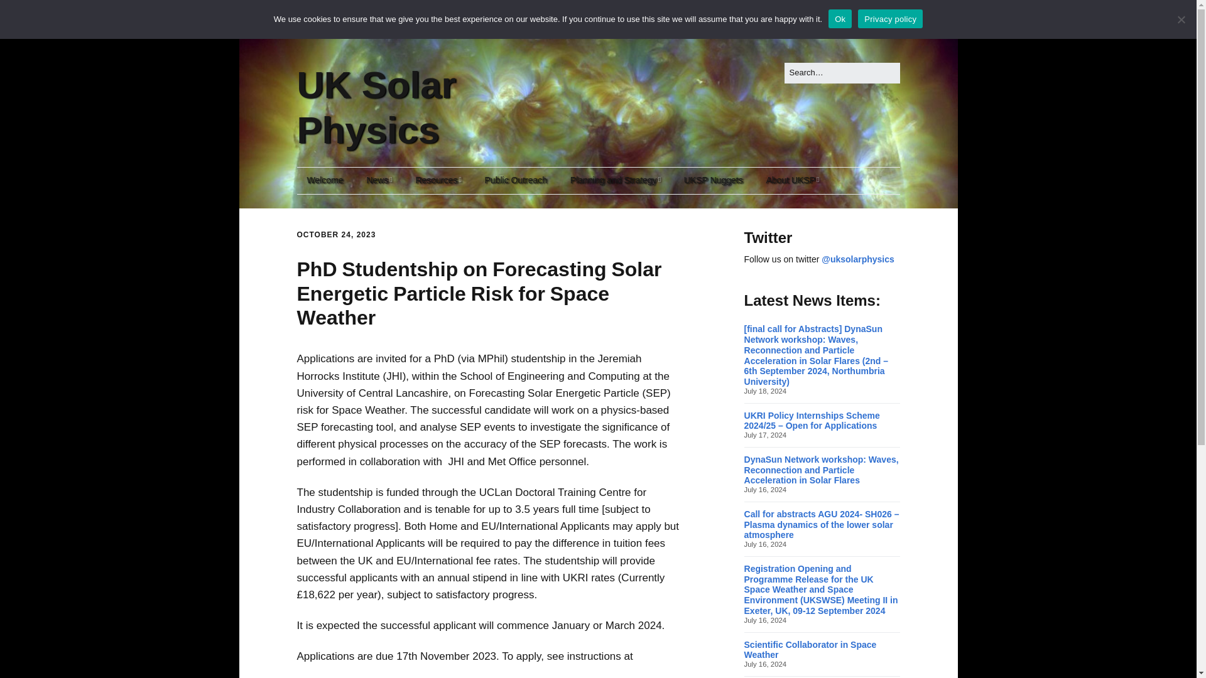 The height and width of the screenshot is (678, 1206). Describe the element at coordinates (516, 180) in the screenshot. I see `Public Outreach` at that location.